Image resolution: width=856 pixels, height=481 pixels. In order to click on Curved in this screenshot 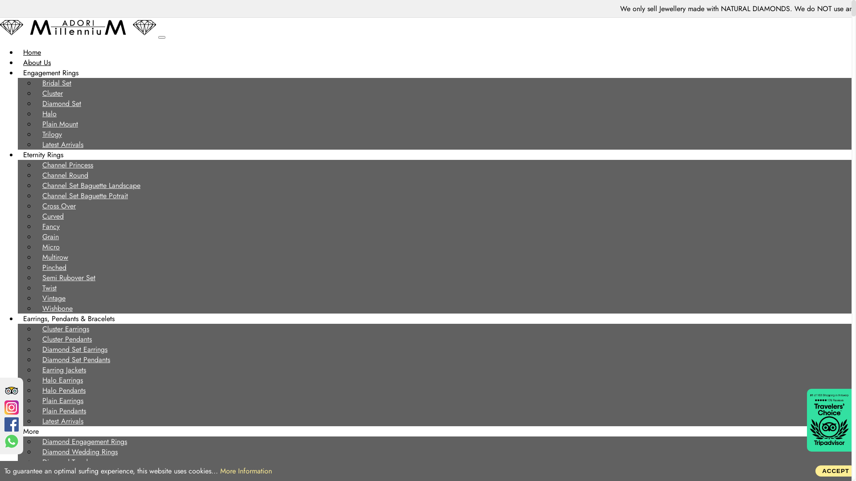, I will do `click(53, 216)`.